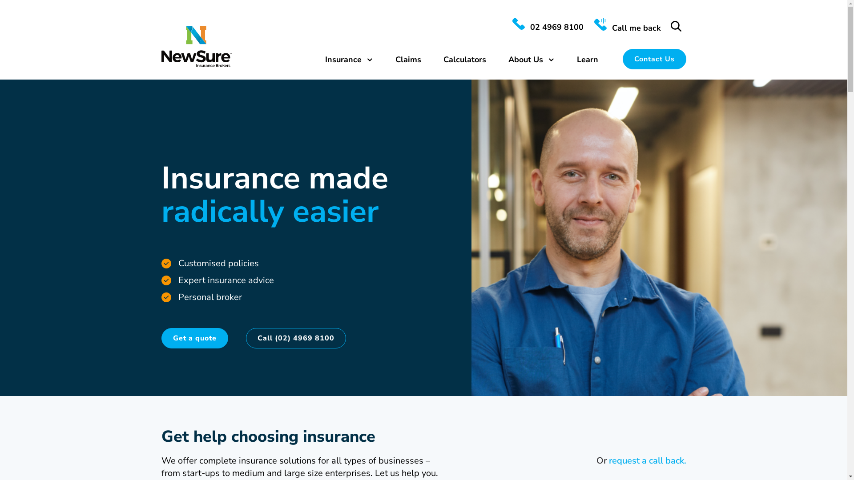 This screenshot has width=854, height=480. What do you see at coordinates (548, 27) in the screenshot?
I see `02 4969 8100` at bounding box center [548, 27].